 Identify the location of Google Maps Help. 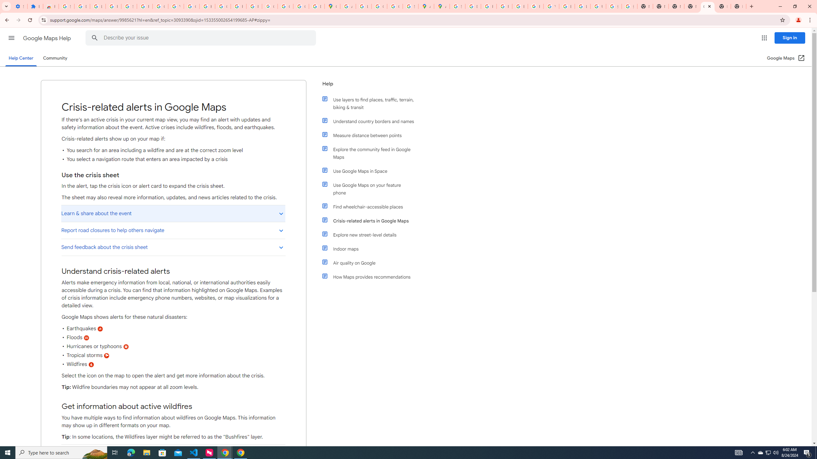
(48, 38).